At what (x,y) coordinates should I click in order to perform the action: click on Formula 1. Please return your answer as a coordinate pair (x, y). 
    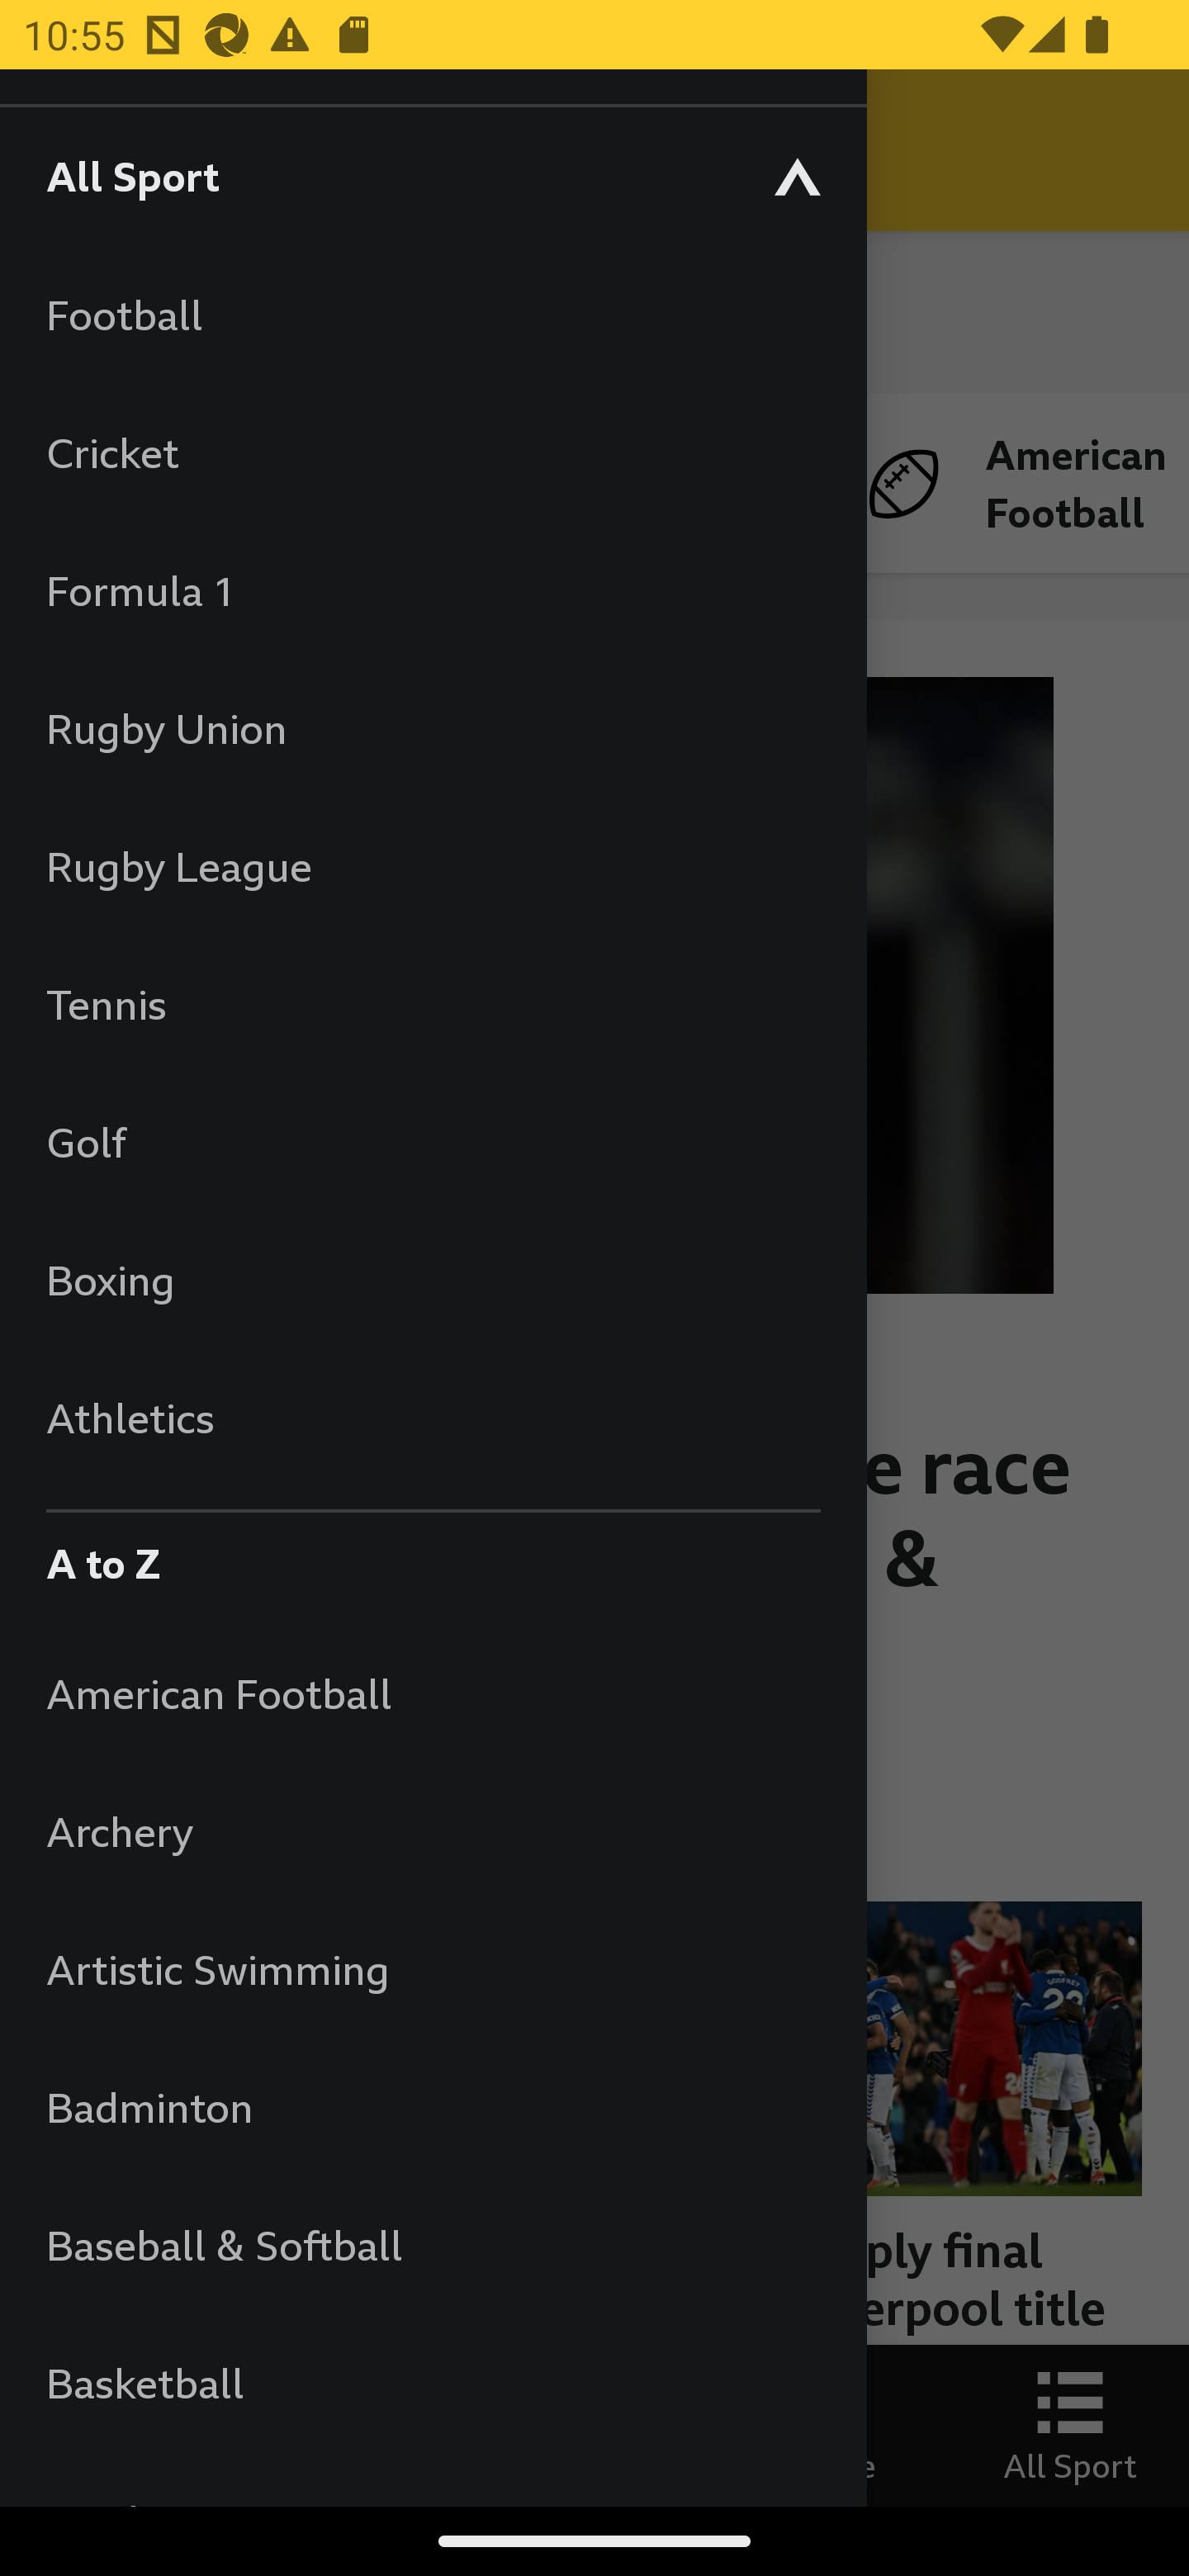
    Looking at the image, I should click on (433, 590).